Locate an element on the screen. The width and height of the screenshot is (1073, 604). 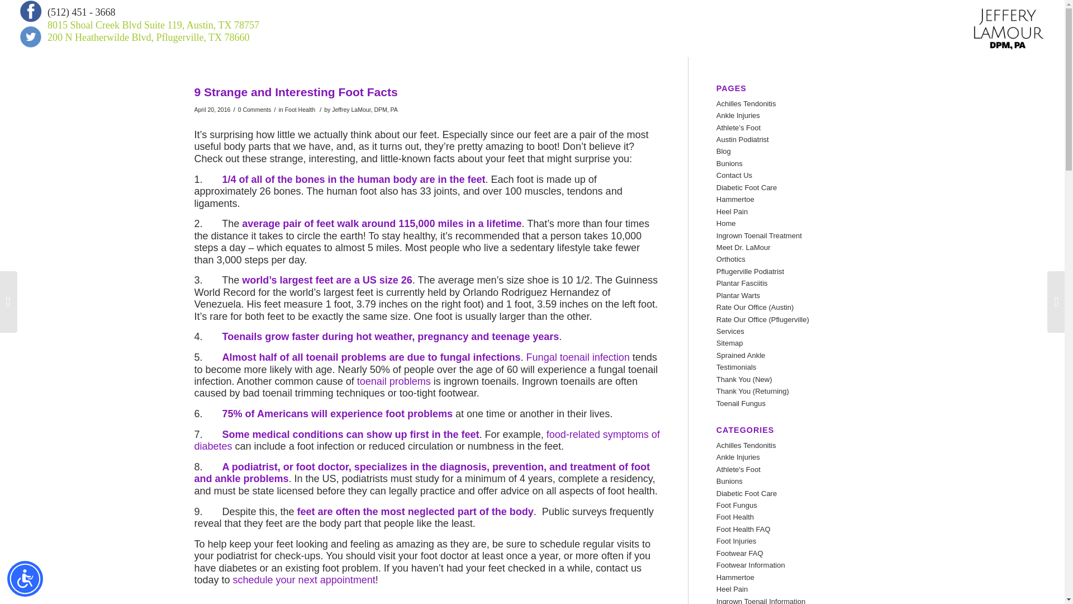
food-related symptoms of diabetes is located at coordinates (427, 440).